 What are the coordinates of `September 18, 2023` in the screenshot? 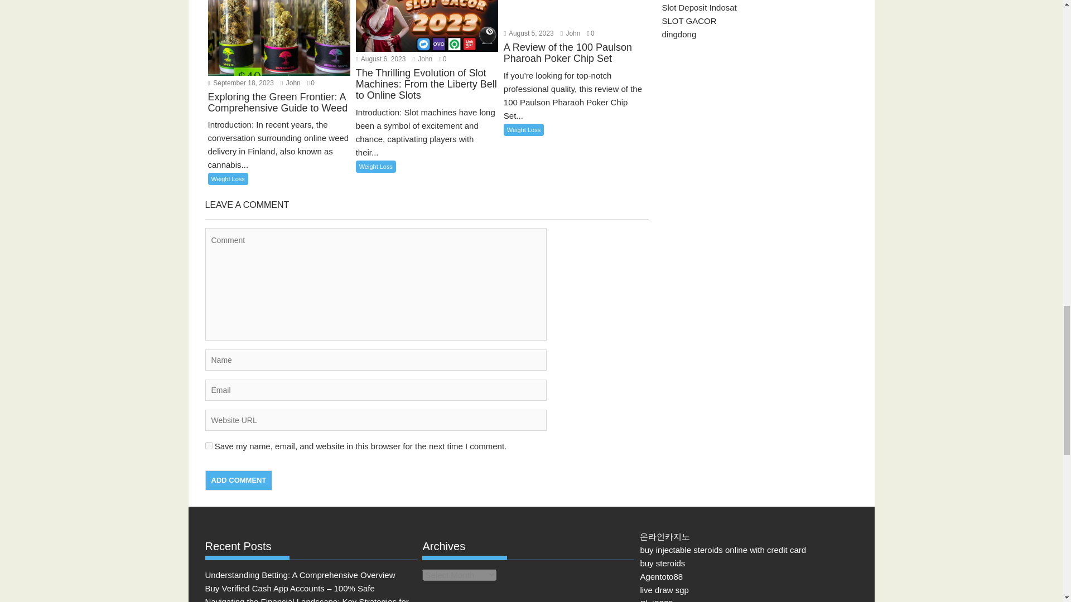 It's located at (240, 82).